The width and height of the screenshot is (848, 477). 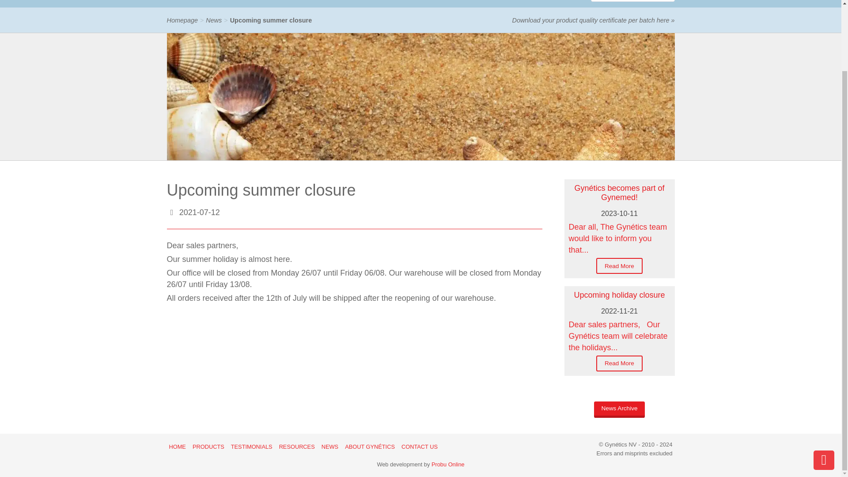 What do you see at coordinates (619, 295) in the screenshot?
I see `Upcoming holiday closure` at bounding box center [619, 295].